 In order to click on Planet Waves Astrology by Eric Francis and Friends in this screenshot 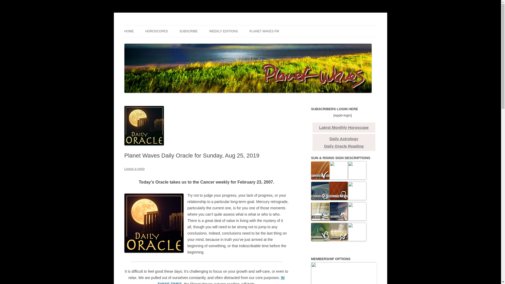, I will do `click(208, 25)`.